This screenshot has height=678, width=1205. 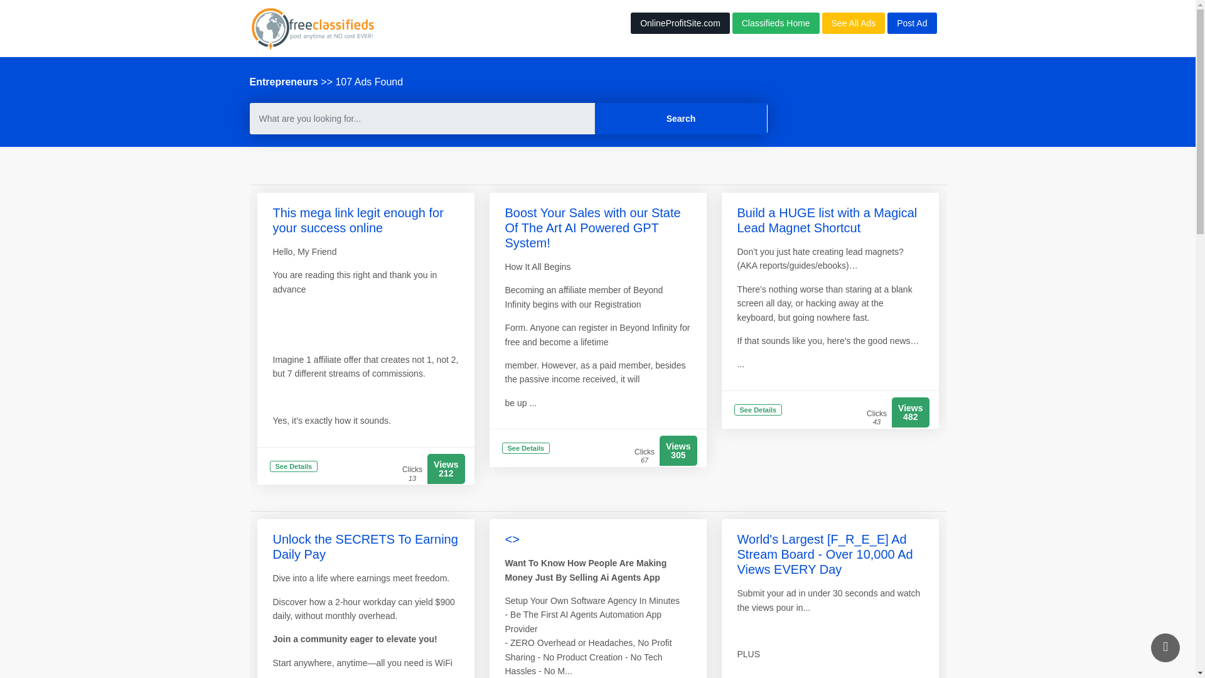 What do you see at coordinates (365, 546) in the screenshot?
I see `Unlock the SECRETS To Earning Daily Pay` at bounding box center [365, 546].